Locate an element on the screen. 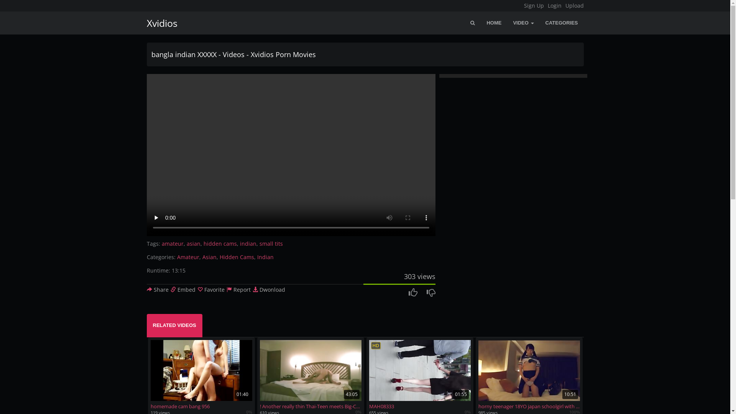 Image resolution: width=736 pixels, height=414 pixels. Dwonload is located at coordinates (268, 290).